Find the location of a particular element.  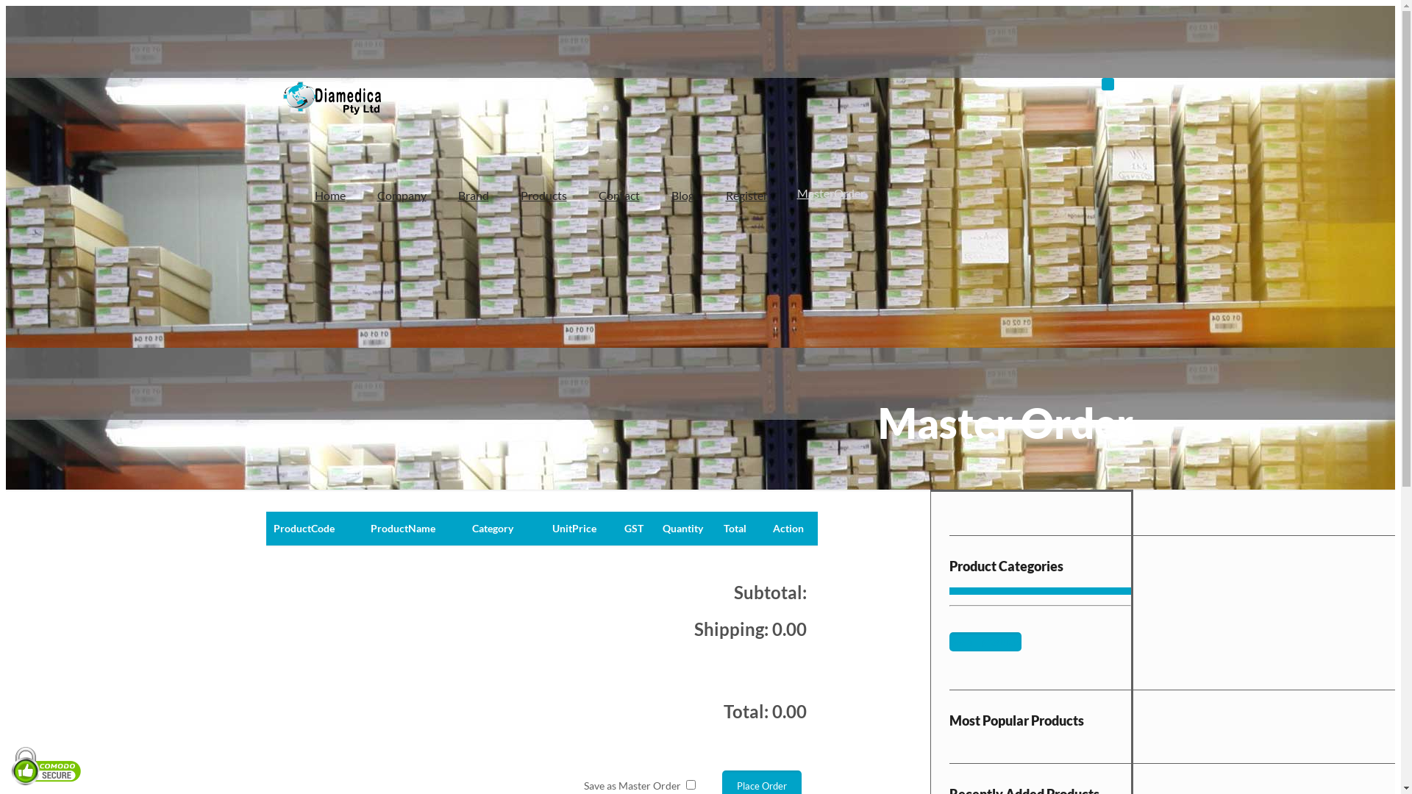

Home is located at coordinates (328, 196).